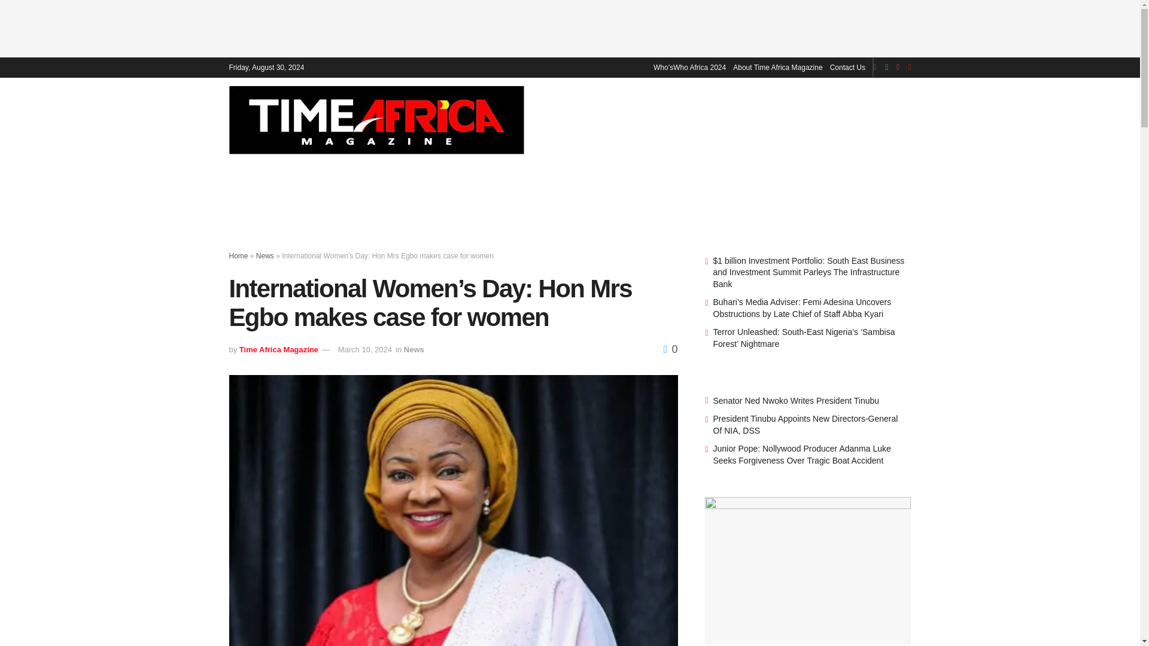  I want to click on Contact Us, so click(847, 67).